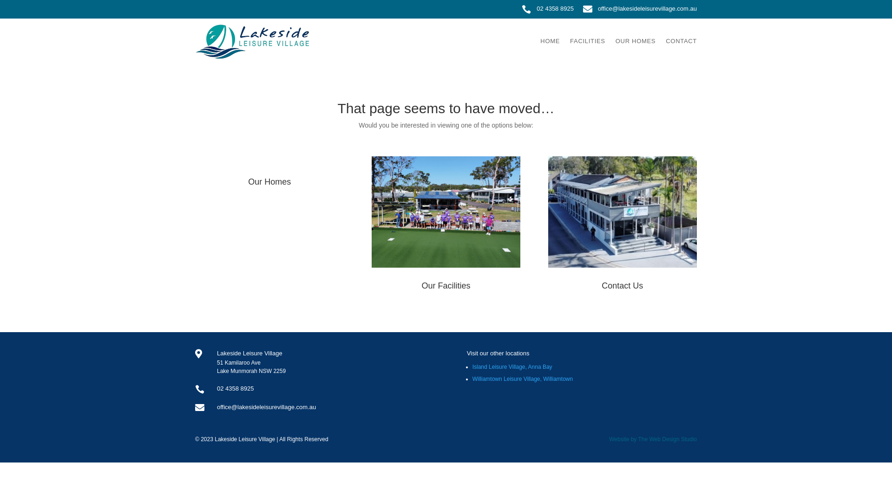  I want to click on Island Leisure Village, Anna Bay, so click(512, 367).